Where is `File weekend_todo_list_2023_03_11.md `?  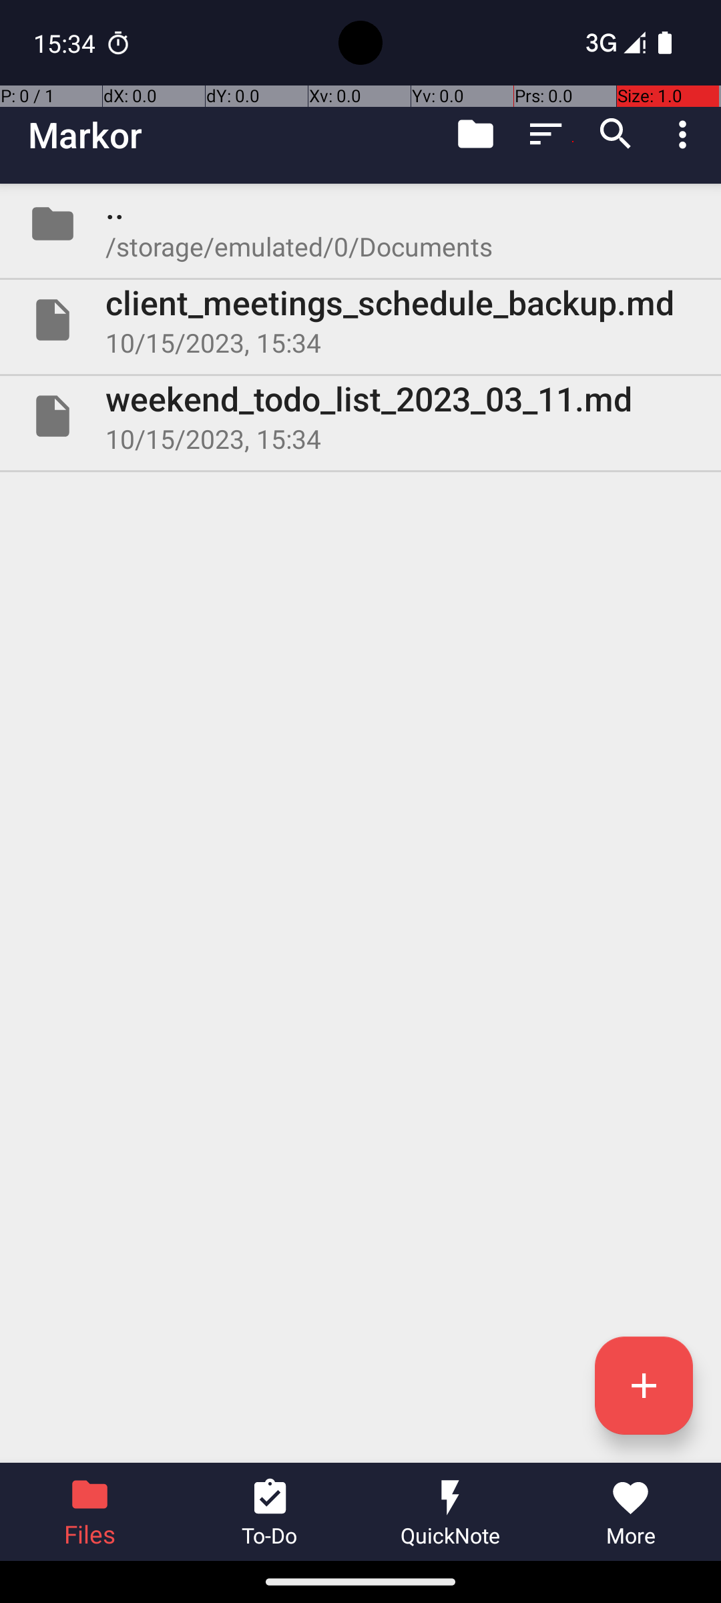 File weekend_todo_list_2023_03_11.md  is located at coordinates (360, 416).